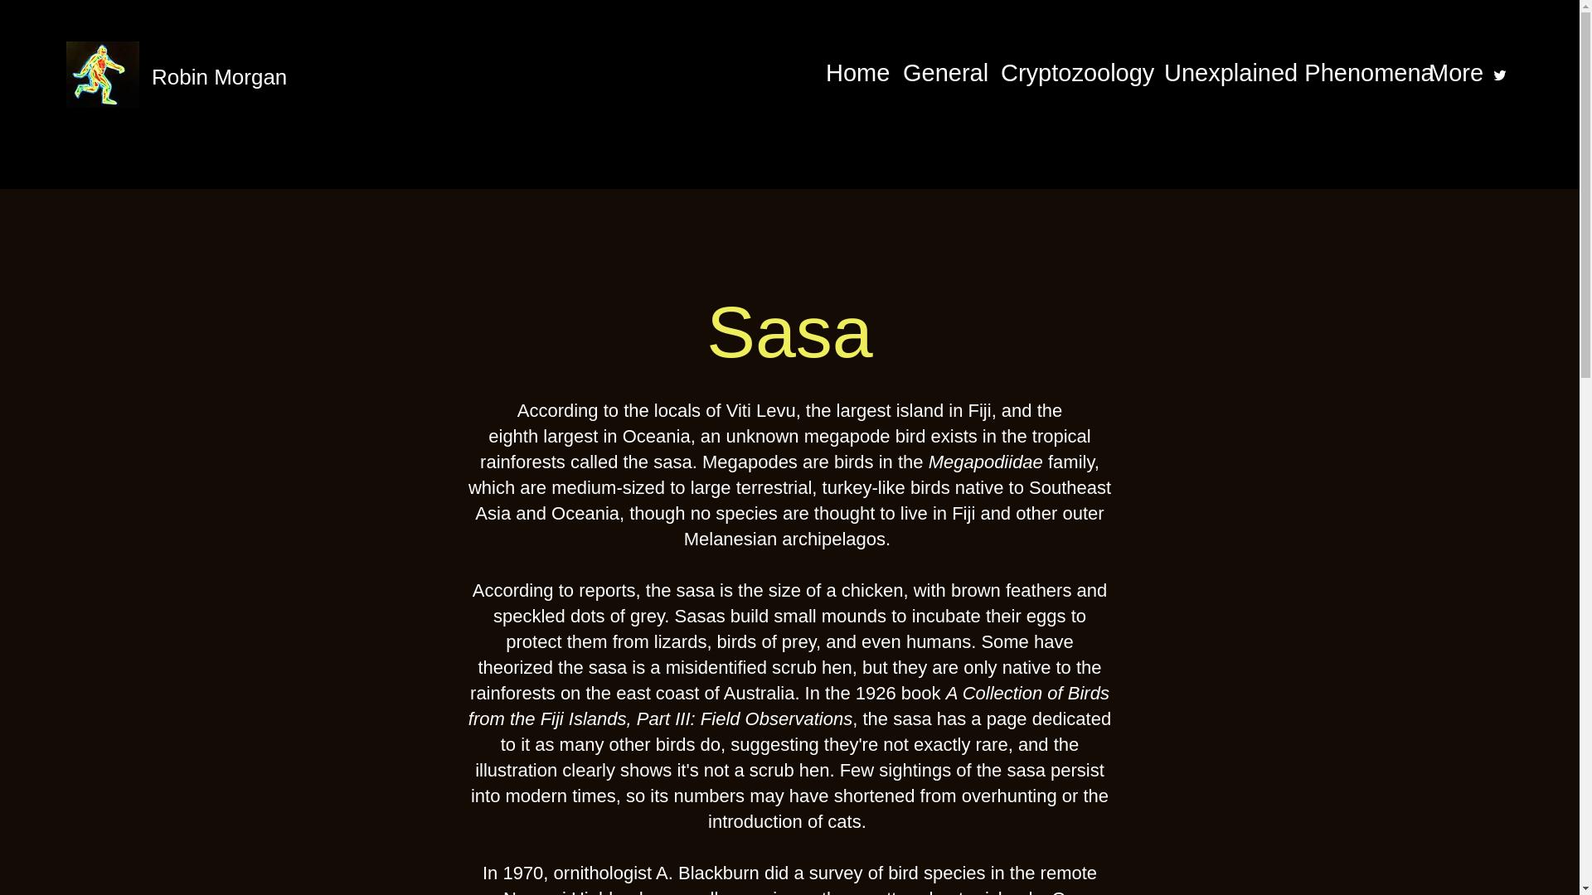 This screenshot has height=895, width=1592. Describe the element at coordinates (219, 76) in the screenshot. I see `Robin Morgan` at that location.